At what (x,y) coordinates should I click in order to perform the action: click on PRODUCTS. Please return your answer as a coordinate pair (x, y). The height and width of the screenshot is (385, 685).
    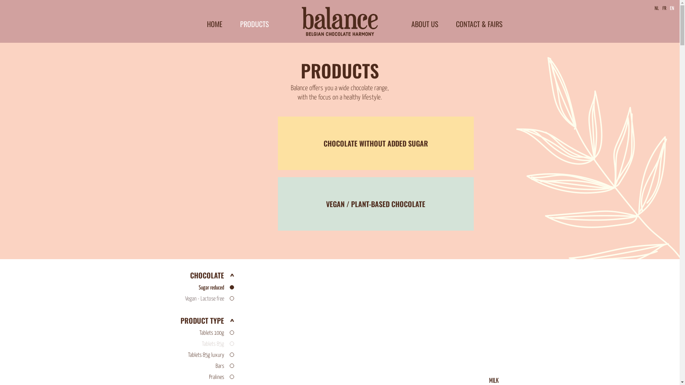
    Looking at the image, I should click on (254, 24).